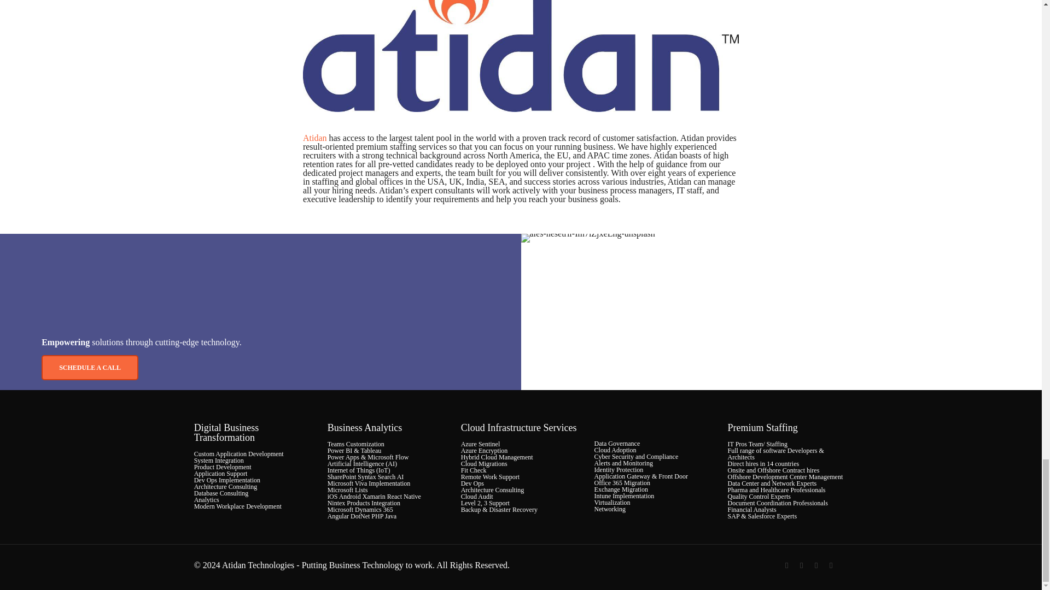 The width and height of the screenshot is (1050, 590). Describe the element at coordinates (802, 565) in the screenshot. I see `Twitter` at that location.